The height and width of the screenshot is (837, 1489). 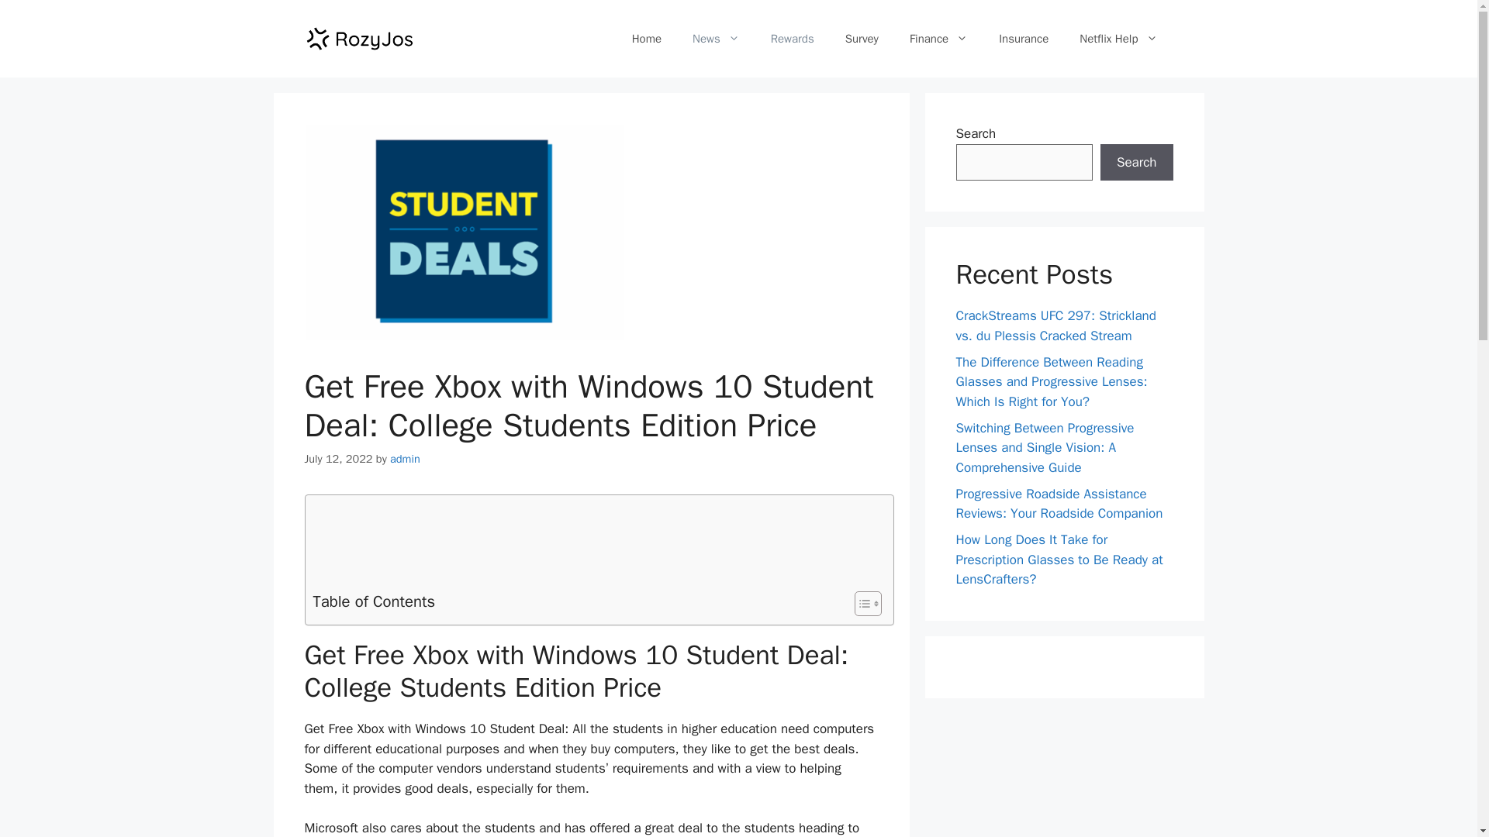 What do you see at coordinates (938, 39) in the screenshot?
I see `Finance` at bounding box center [938, 39].